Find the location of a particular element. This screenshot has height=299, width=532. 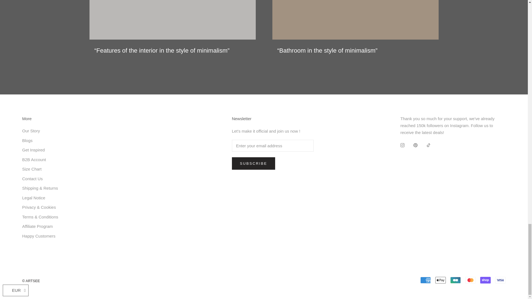

American Express is located at coordinates (426, 280).